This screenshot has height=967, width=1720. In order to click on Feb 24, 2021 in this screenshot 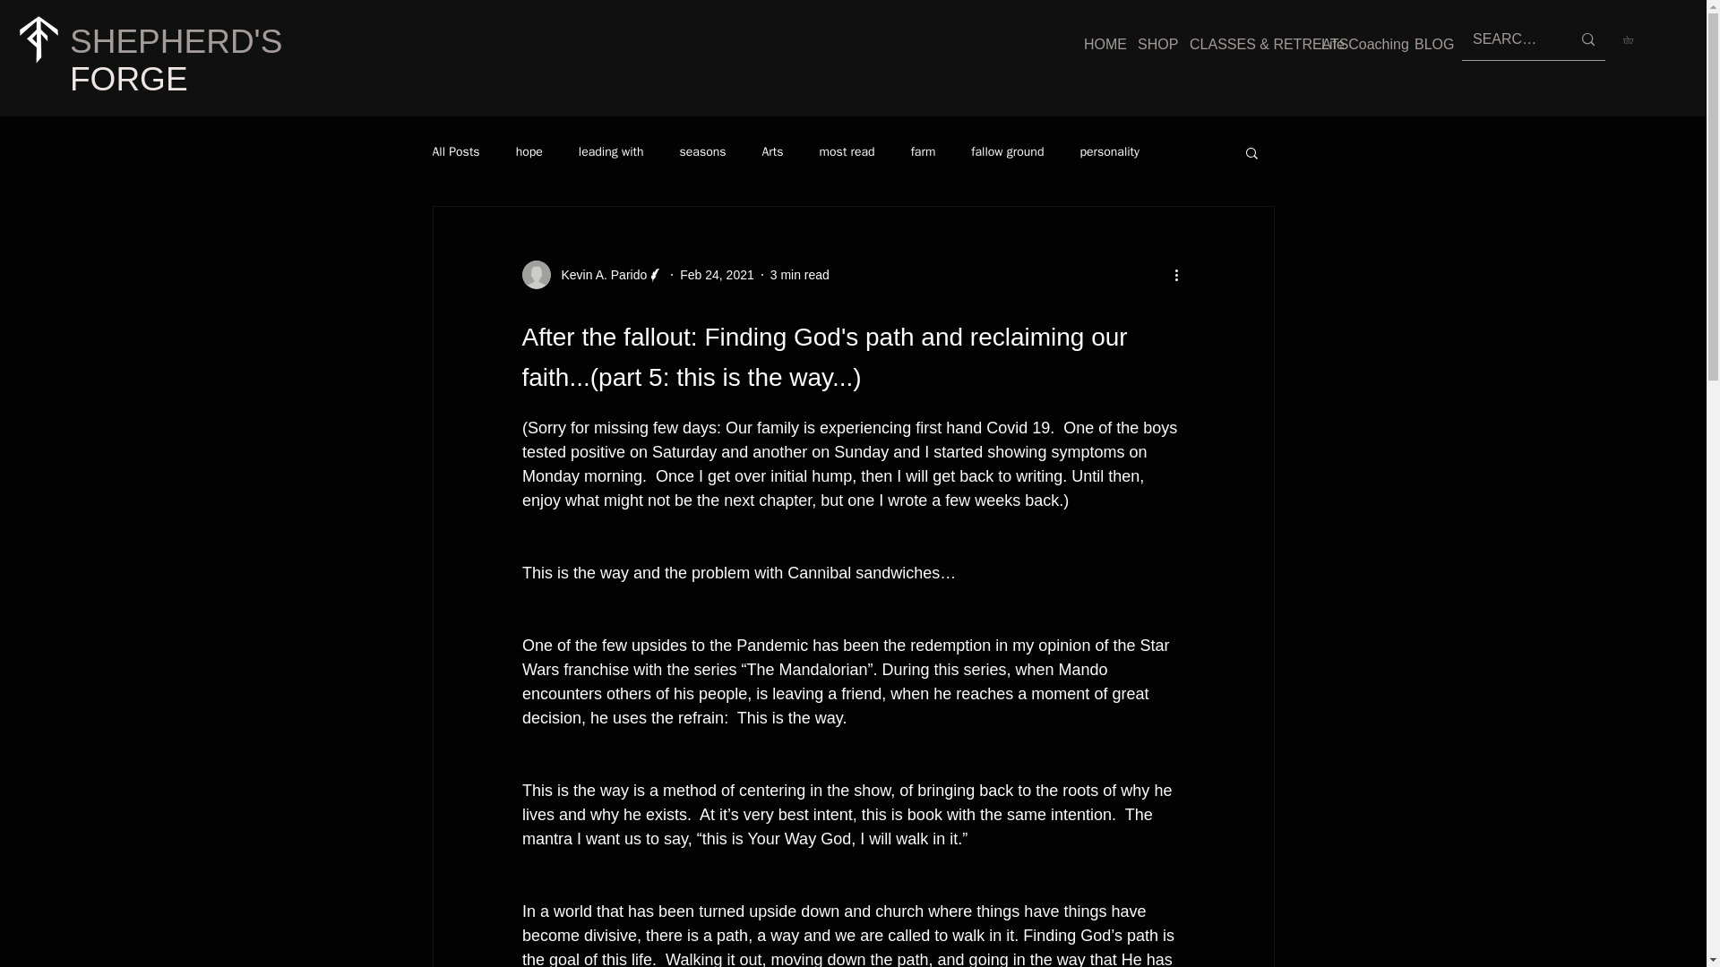, I will do `click(717, 274)`.